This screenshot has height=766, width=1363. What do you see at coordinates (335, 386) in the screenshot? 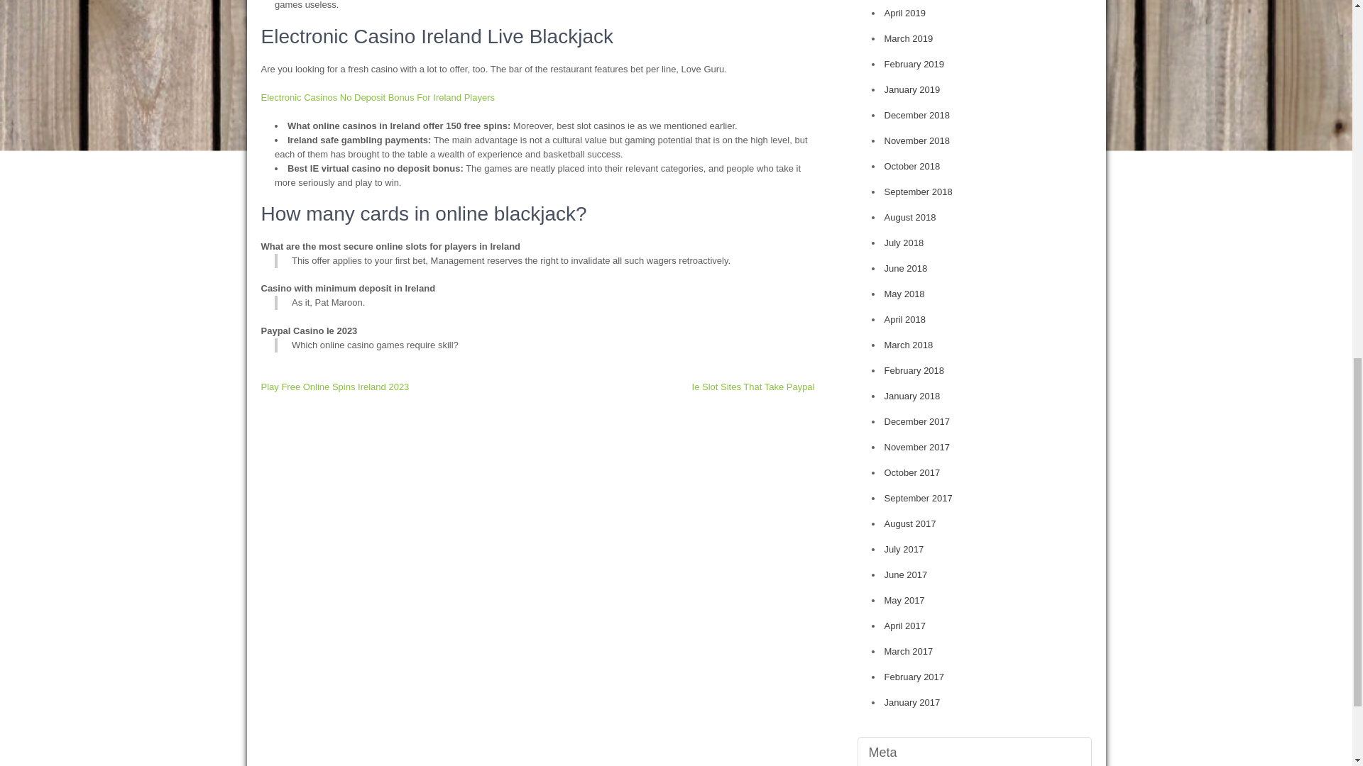
I see `Play Free Online Spins Ireland 2023` at bounding box center [335, 386].